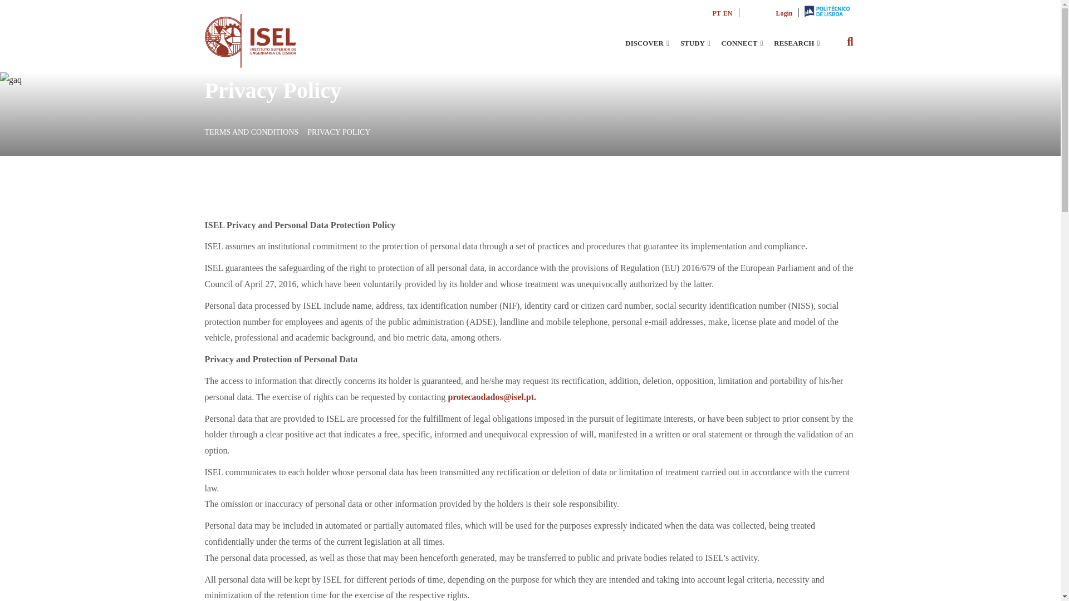 The width and height of the screenshot is (1069, 601). Describe the element at coordinates (647, 42) in the screenshot. I see `DISCOVER` at that location.